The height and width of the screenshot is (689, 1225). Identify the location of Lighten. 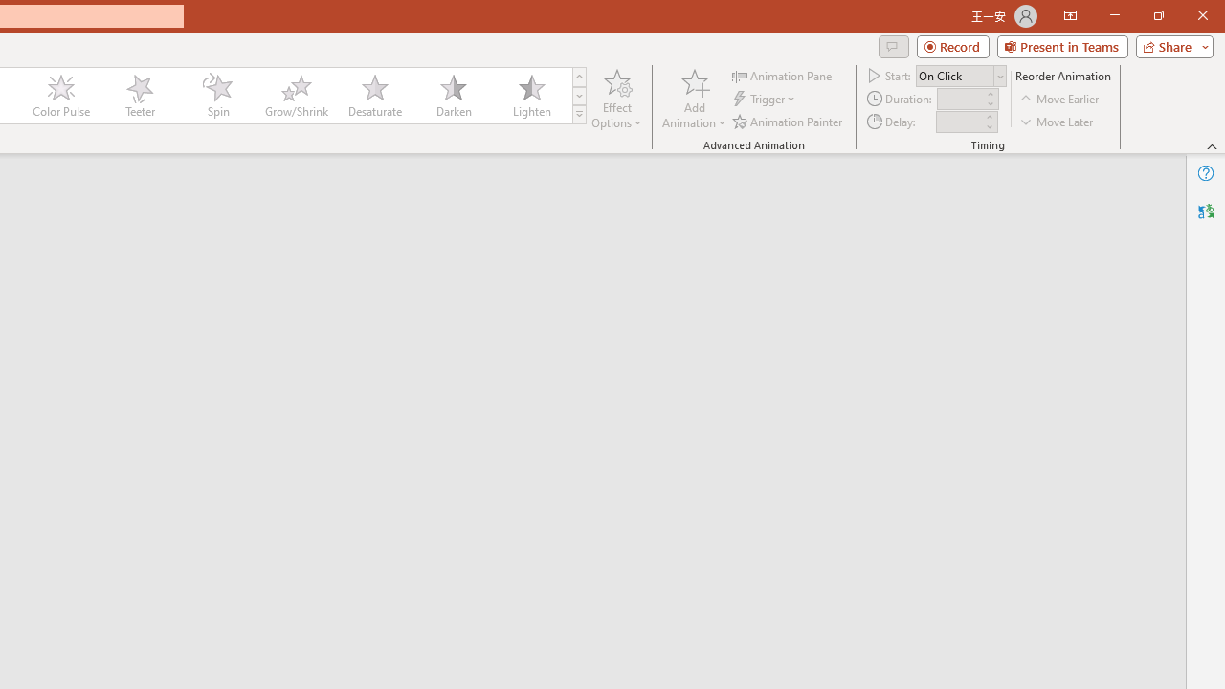
(531, 96).